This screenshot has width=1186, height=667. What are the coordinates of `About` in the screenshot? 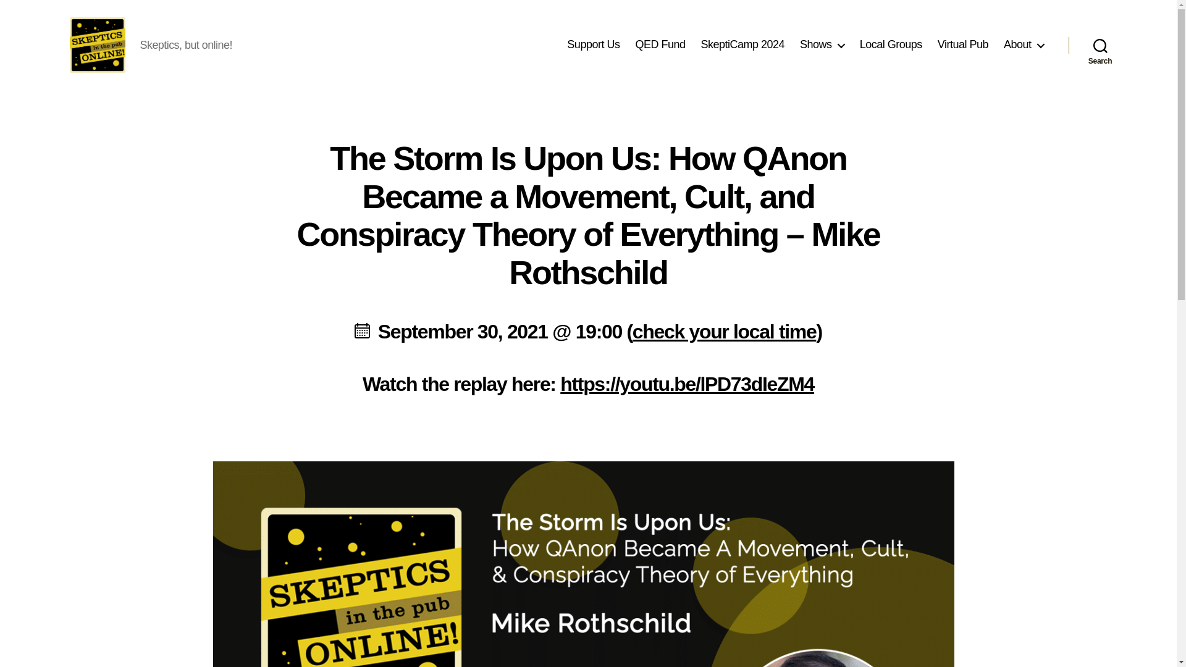 It's located at (1023, 44).